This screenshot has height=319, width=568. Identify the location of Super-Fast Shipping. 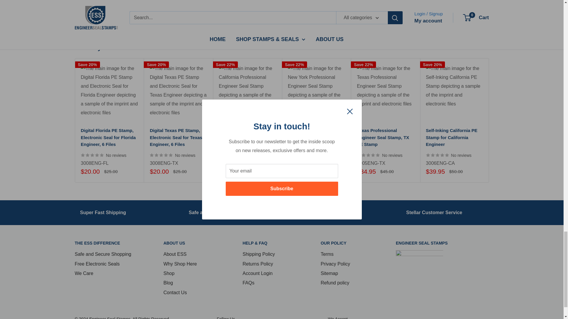
(103, 212).